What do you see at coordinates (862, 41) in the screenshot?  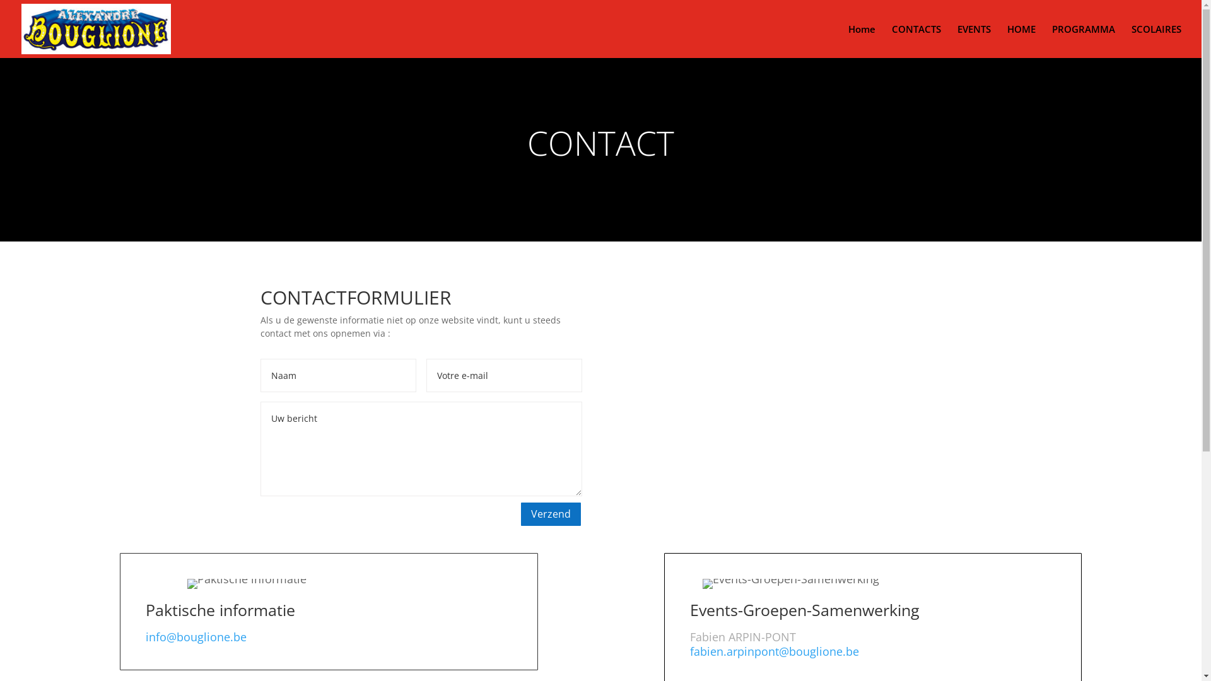 I see `Home` at bounding box center [862, 41].